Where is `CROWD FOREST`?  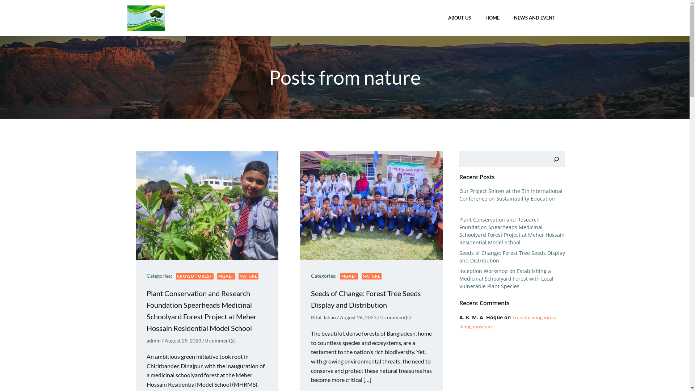 CROWD FOREST is located at coordinates (195, 277).